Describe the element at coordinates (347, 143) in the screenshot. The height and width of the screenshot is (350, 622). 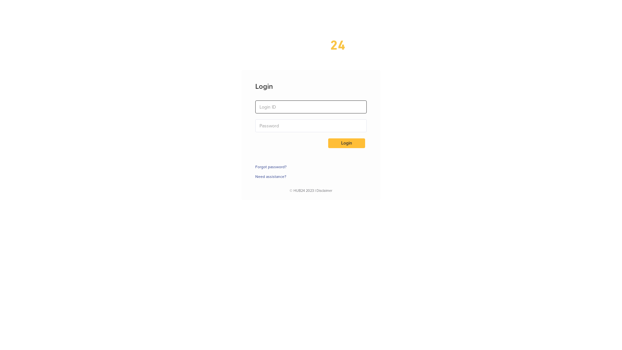
I see `Login` at that location.